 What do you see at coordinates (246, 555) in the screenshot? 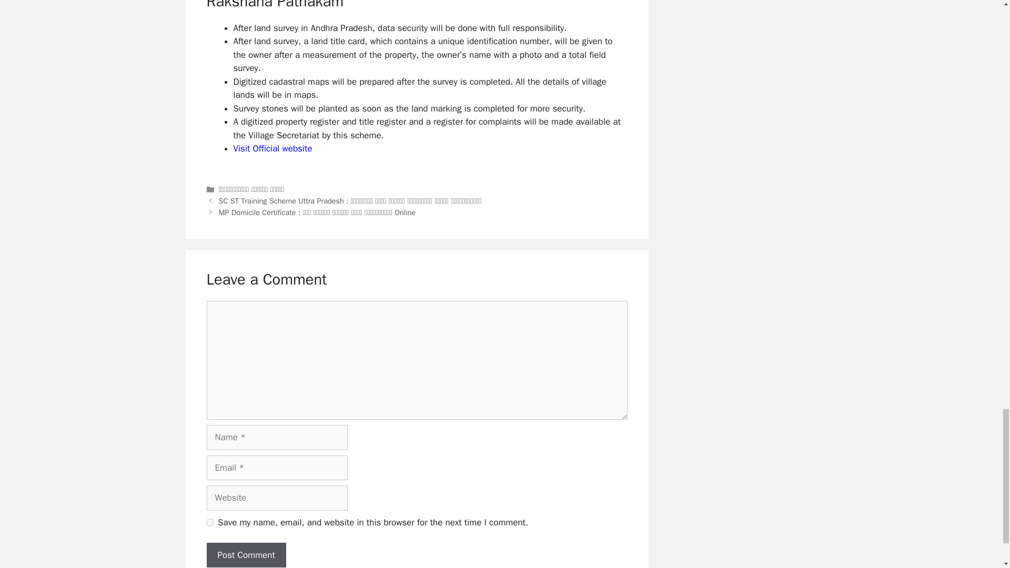
I see `Post Comment` at bounding box center [246, 555].